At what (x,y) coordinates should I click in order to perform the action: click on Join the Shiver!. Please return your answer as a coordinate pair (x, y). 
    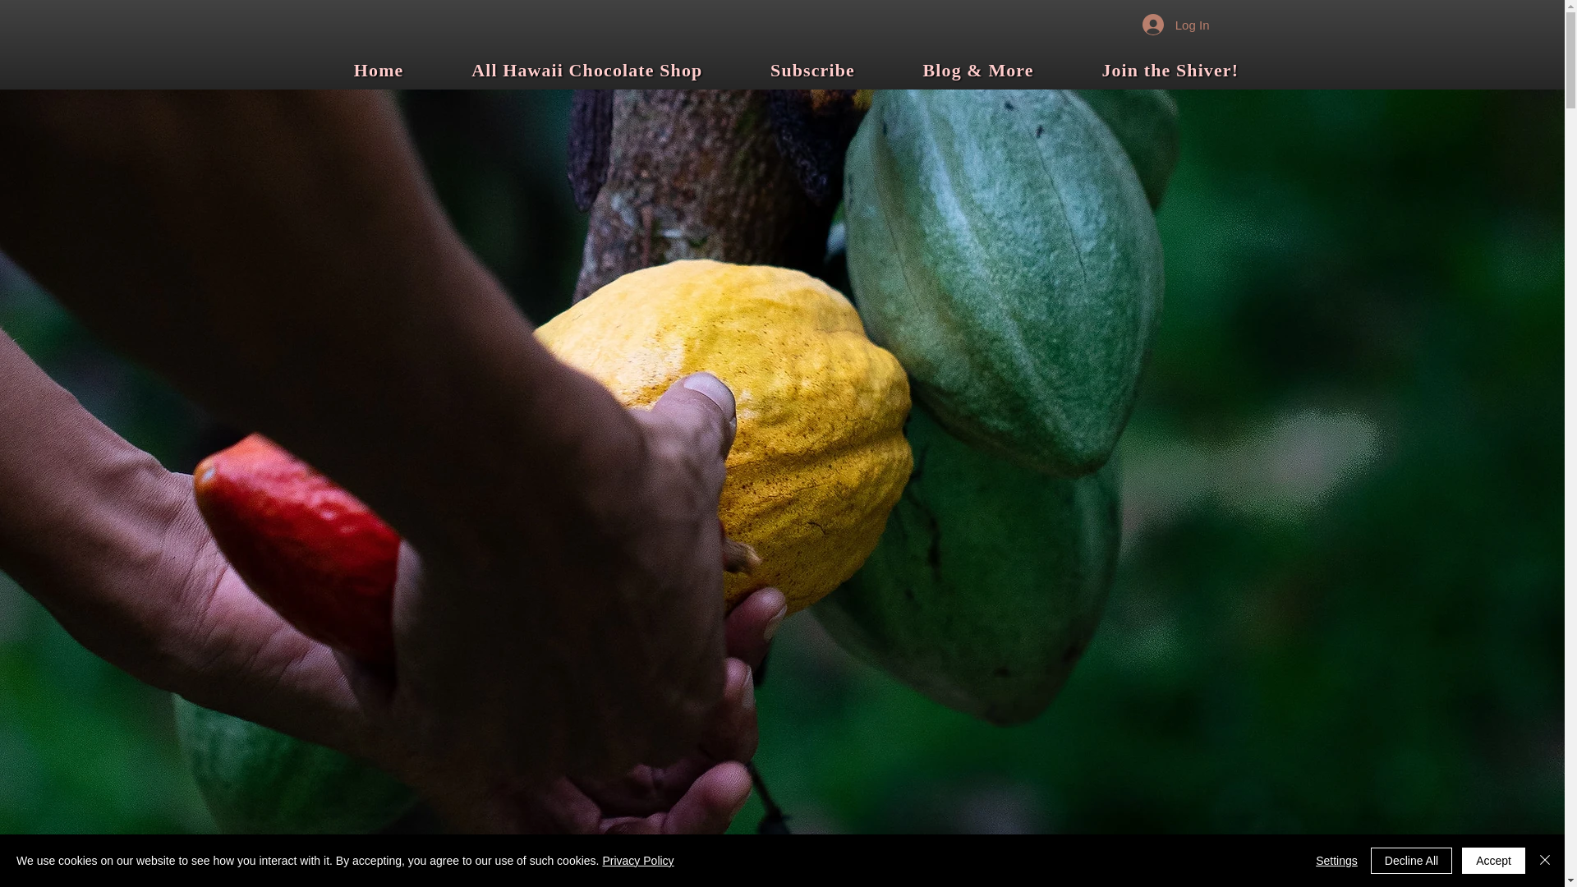
    Looking at the image, I should click on (1170, 71).